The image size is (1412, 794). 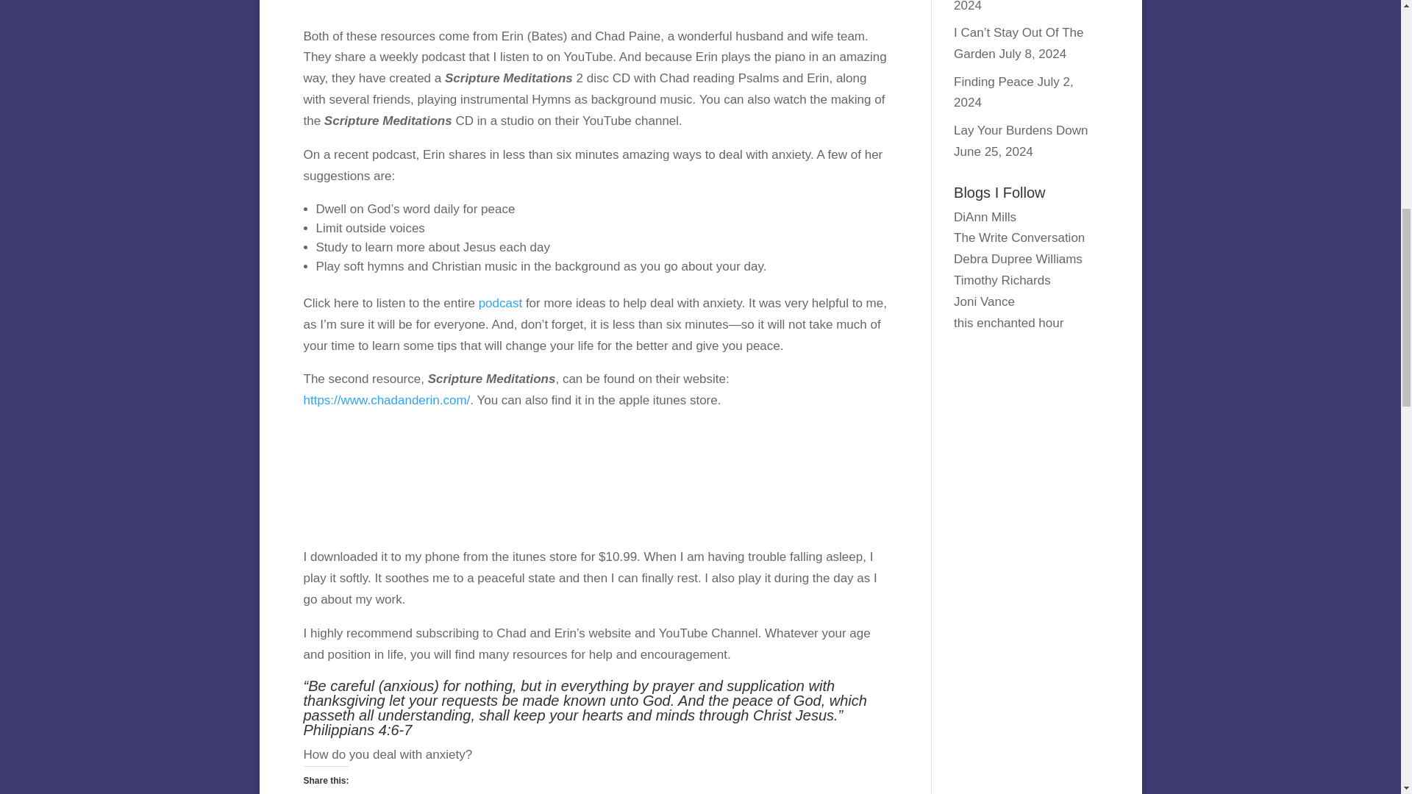 I want to click on Scripture Meditations with Chad, so click(x=413, y=479).